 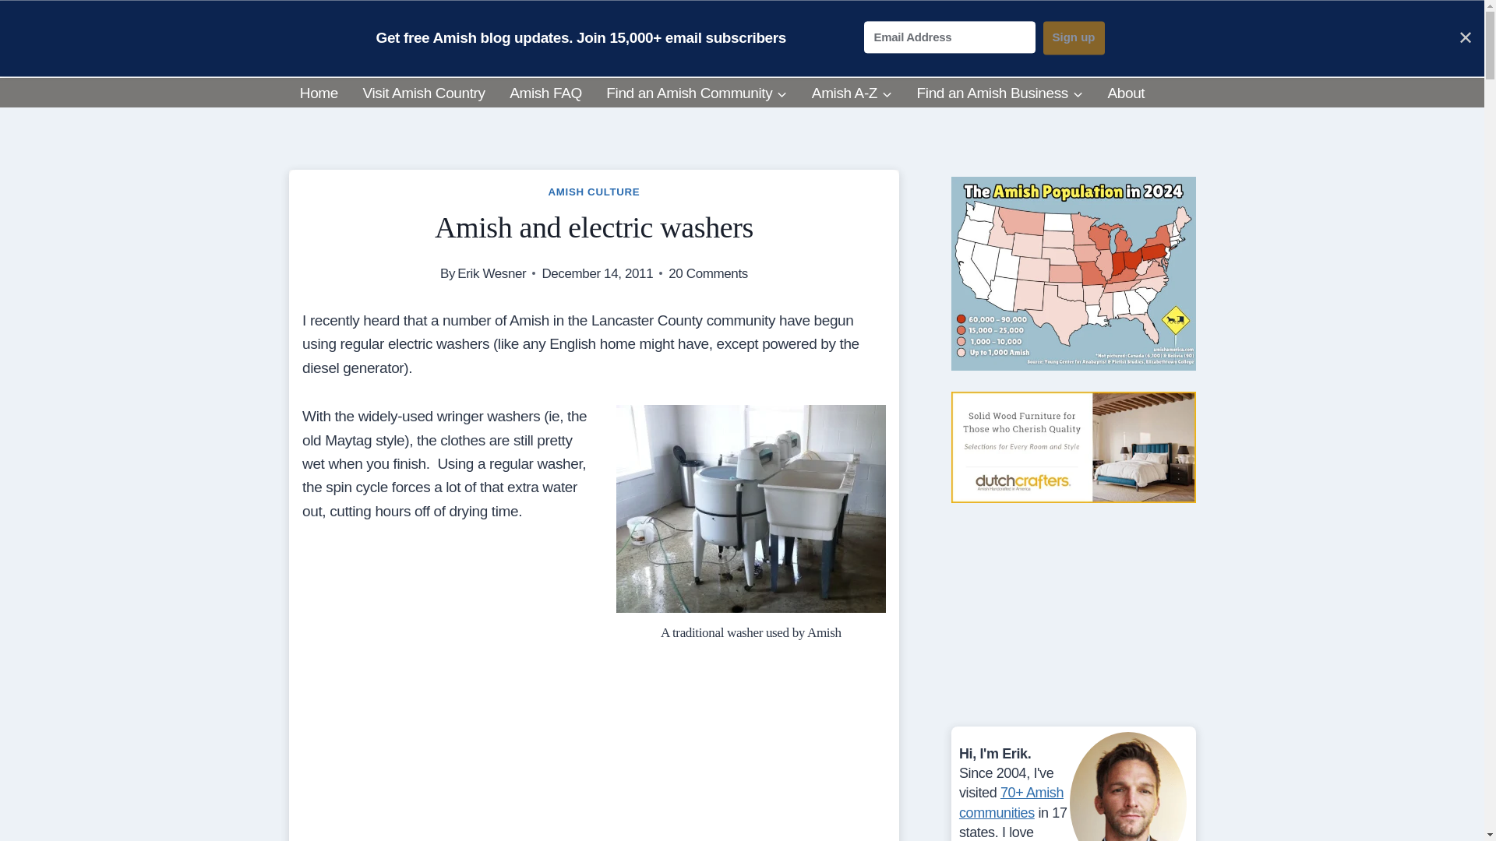 What do you see at coordinates (424, 93) in the screenshot?
I see `Visit Amish Country` at bounding box center [424, 93].